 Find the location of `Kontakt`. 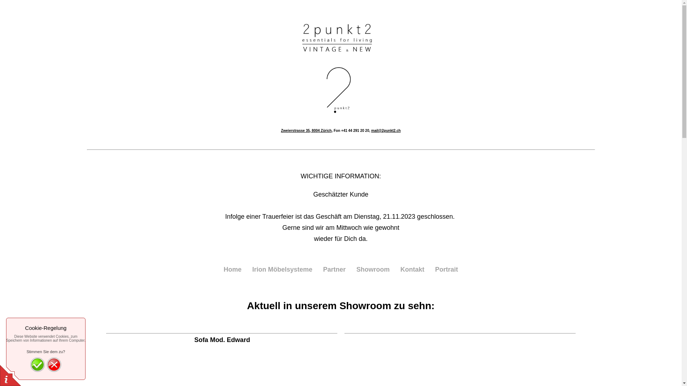

Kontakt is located at coordinates (412, 269).